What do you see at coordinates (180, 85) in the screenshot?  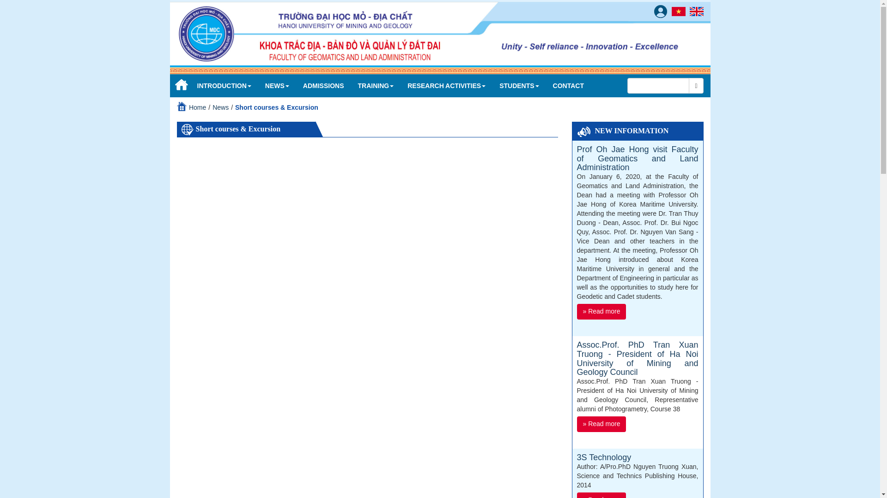 I see `Home` at bounding box center [180, 85].